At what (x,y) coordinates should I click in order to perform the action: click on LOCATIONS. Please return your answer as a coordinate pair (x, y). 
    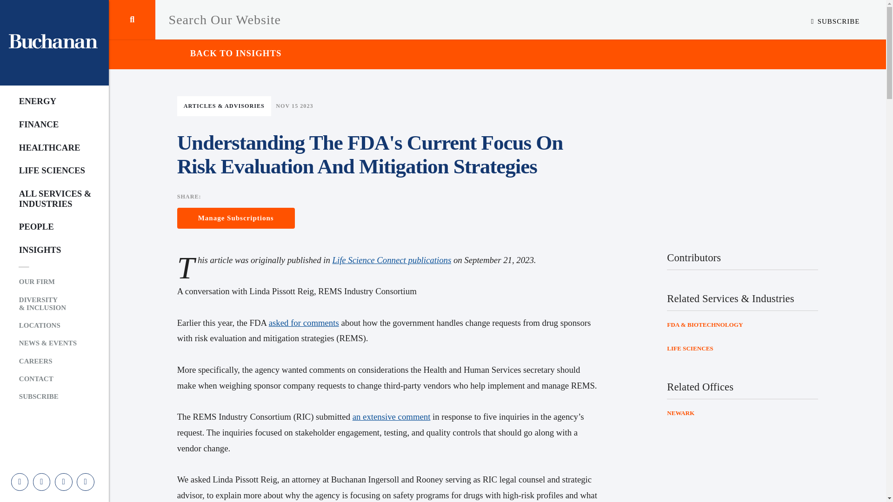
    Looking at the image, I should click on (47, 325).